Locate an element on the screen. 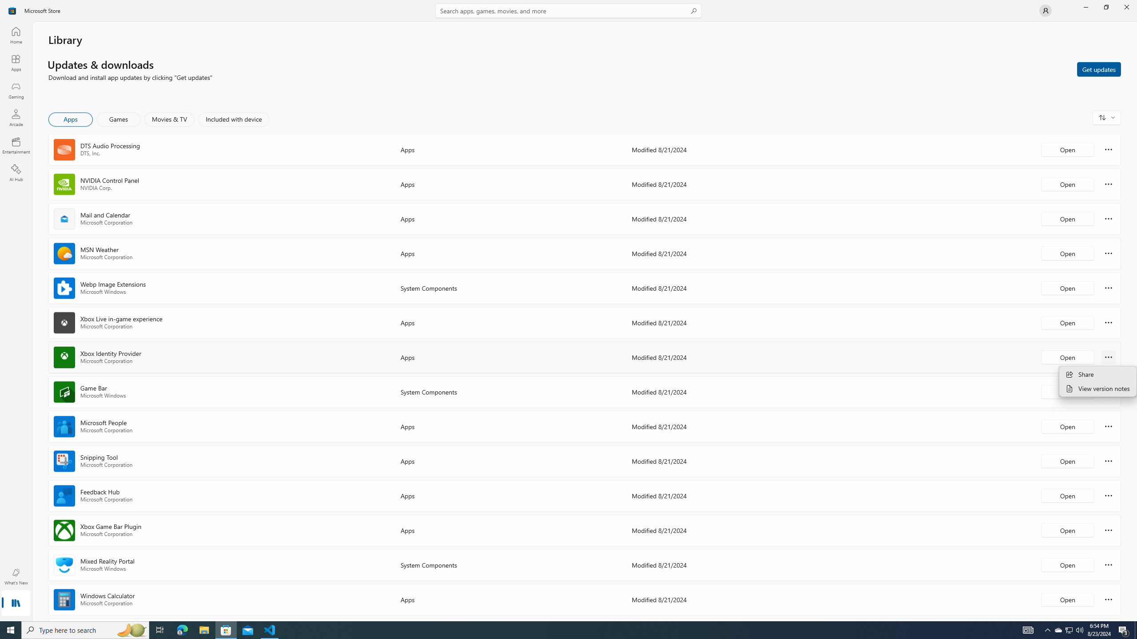 This screenshot has width=1137, height=639. Home is located at coordinates (16, 35).